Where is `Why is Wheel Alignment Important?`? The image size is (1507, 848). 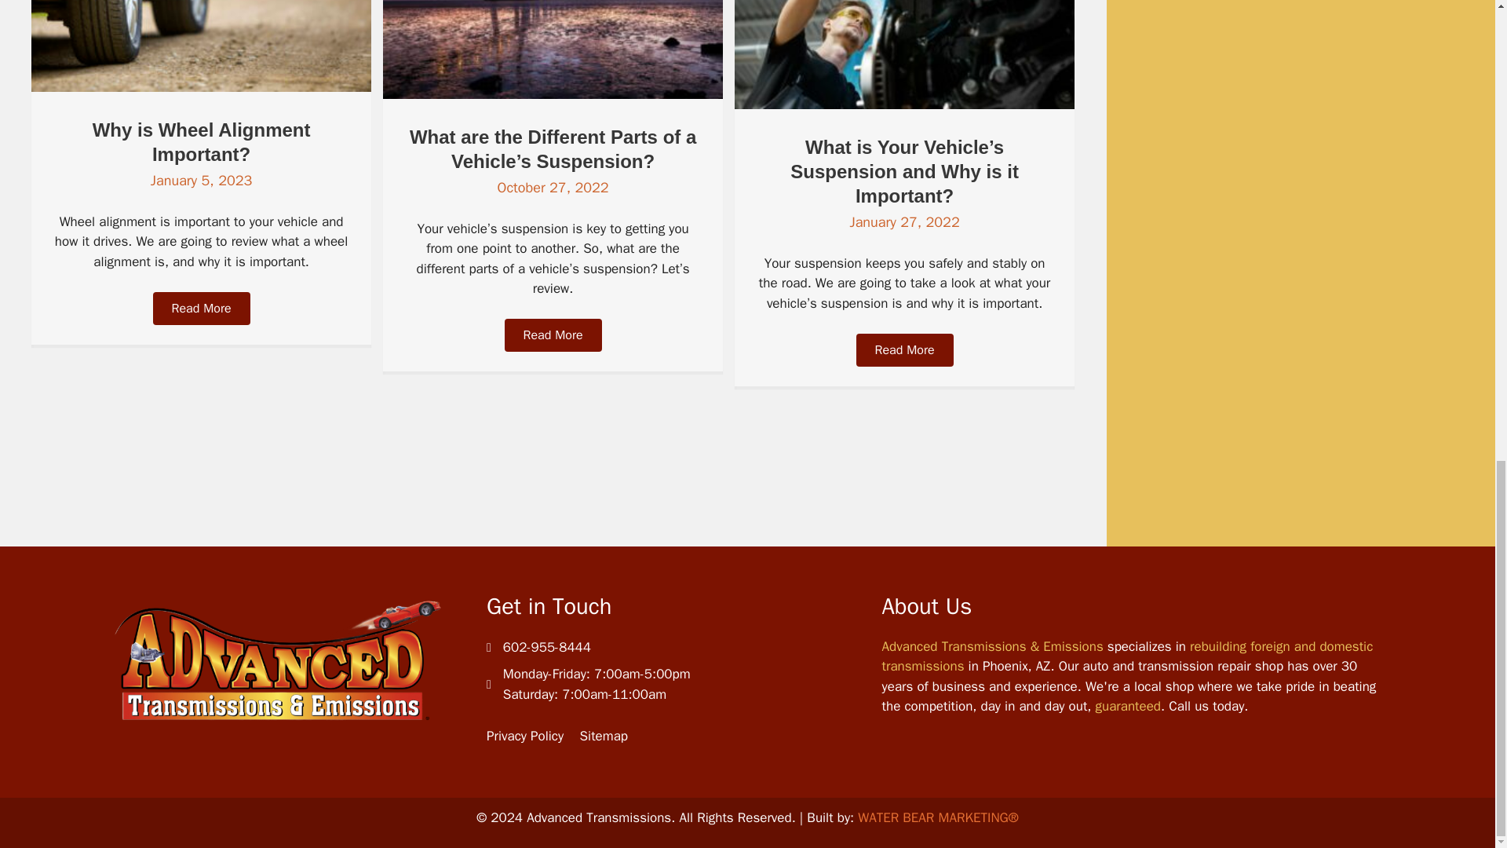 Why is Wheel Alignment Important? is located at coordinates (201, 141).